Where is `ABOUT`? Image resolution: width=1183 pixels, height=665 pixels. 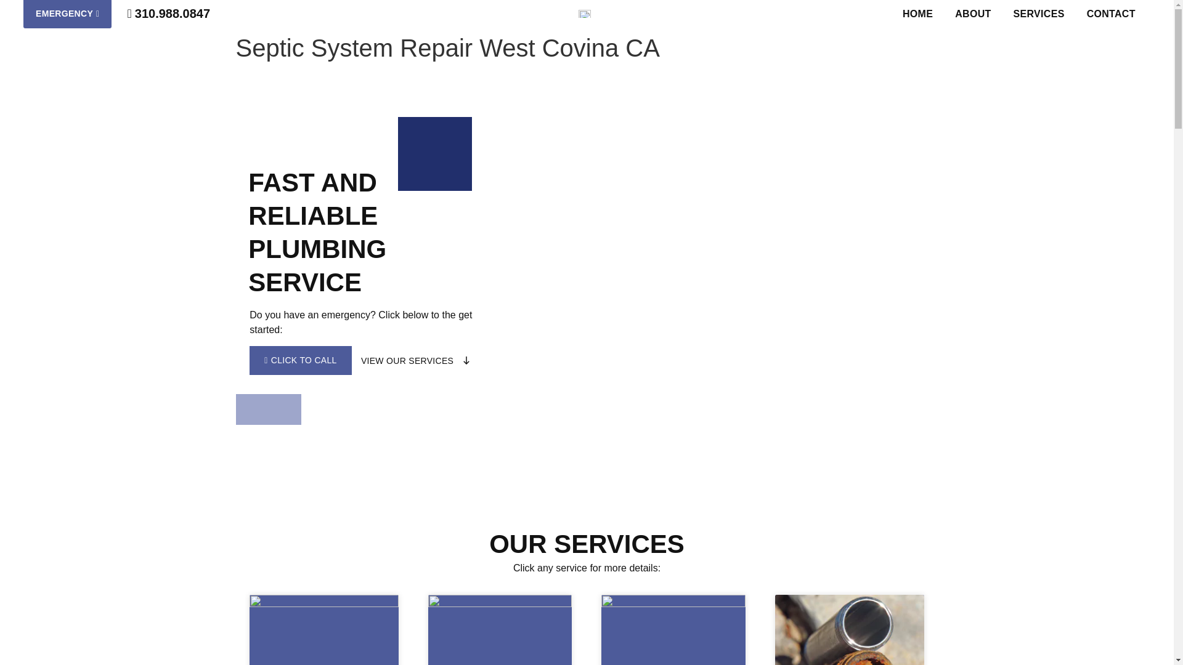 ABOUT is located at coordinates (973, 14).